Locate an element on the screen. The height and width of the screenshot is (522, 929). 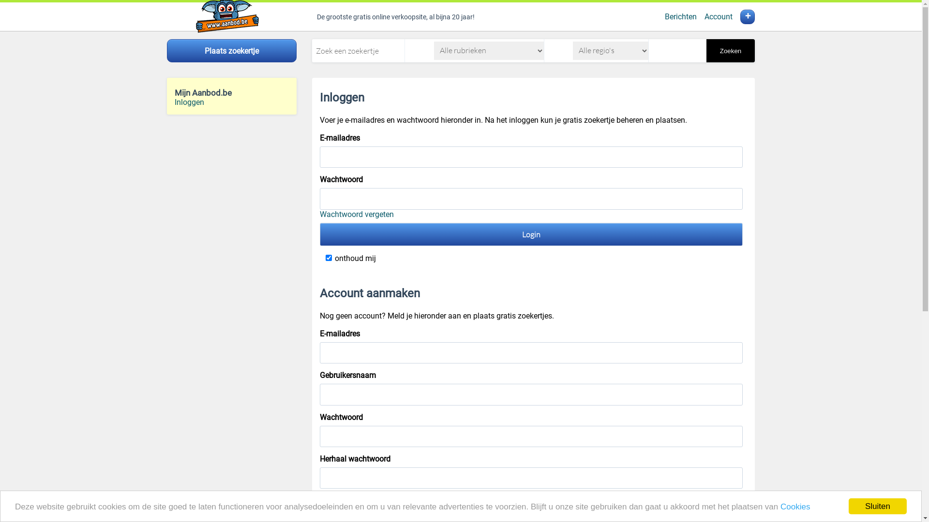
Account is located at coordinates (719, 16).